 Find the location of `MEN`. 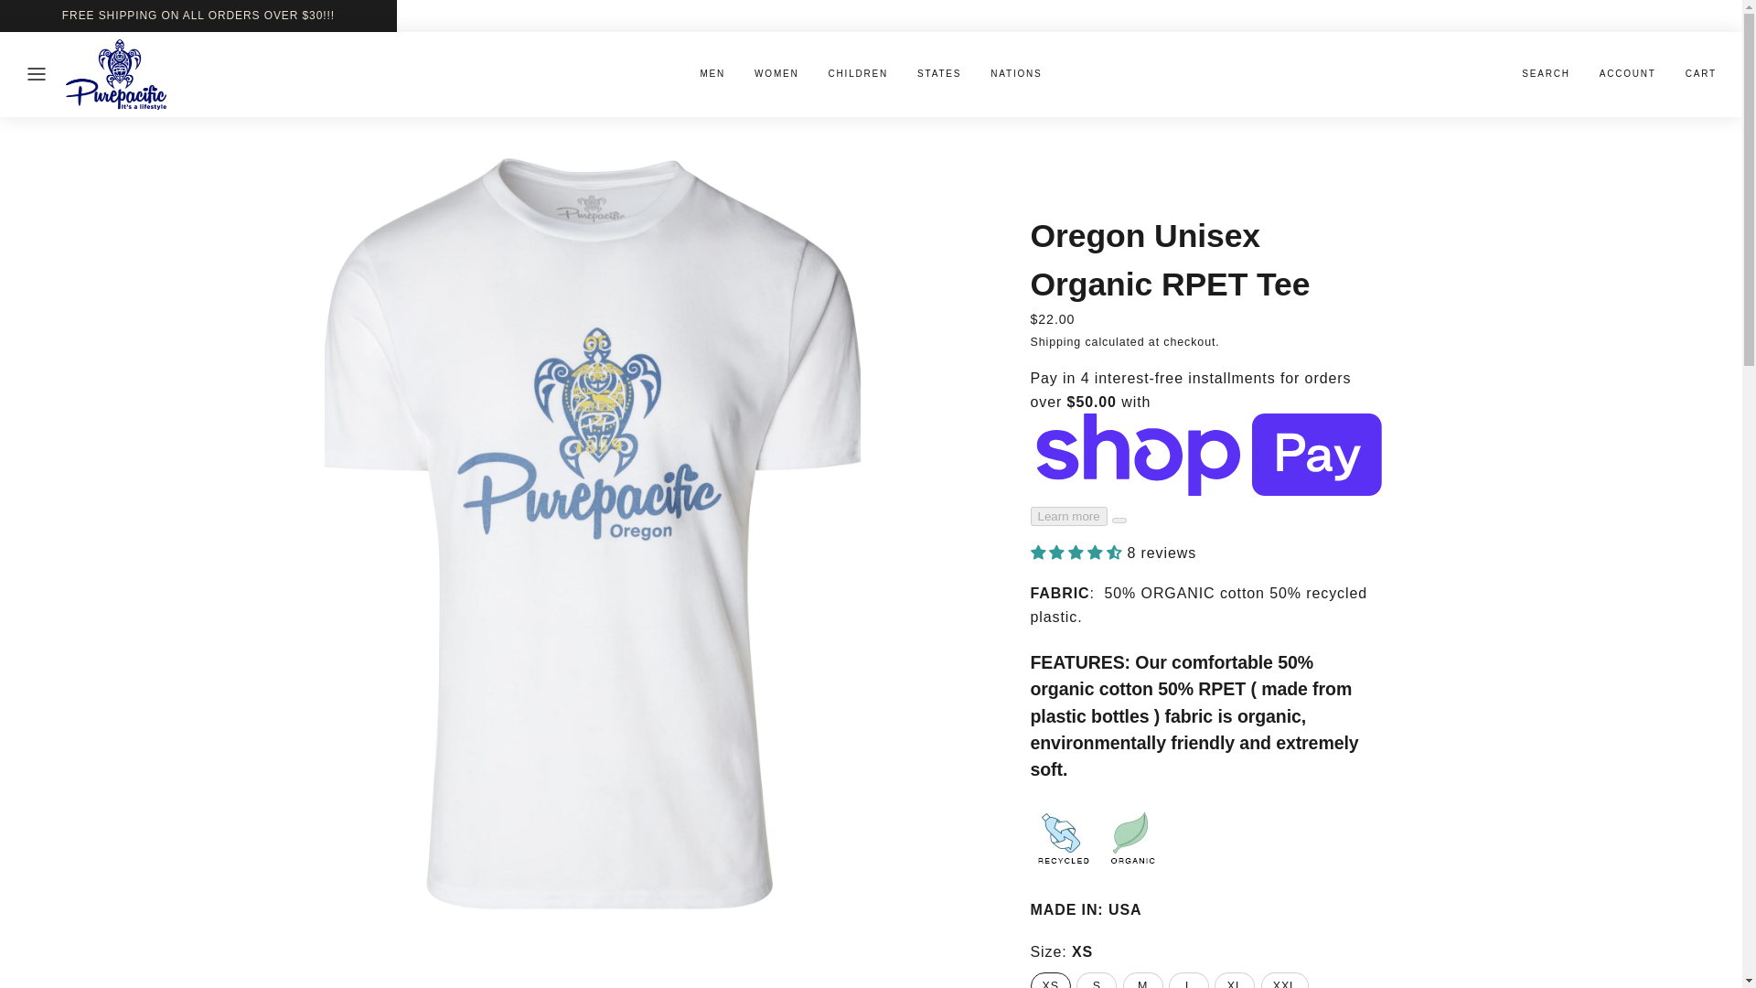

MEN is located at coordinates (712, 73).